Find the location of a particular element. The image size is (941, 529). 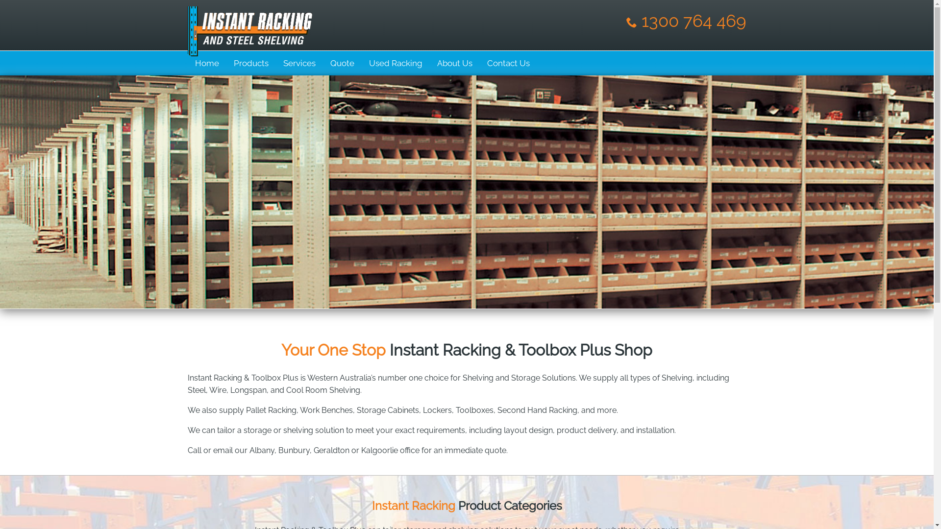

Home is located at coordinates (207, 63).